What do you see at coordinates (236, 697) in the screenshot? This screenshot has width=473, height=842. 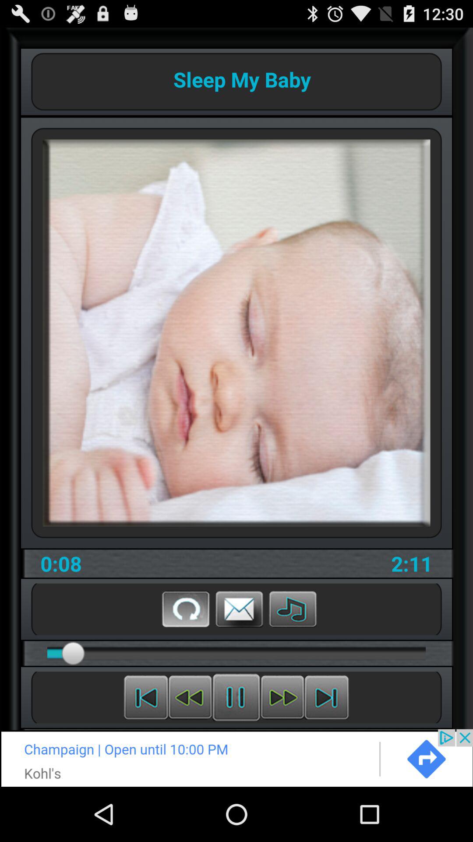 I see `pause music` at bounding box center [236, 697].